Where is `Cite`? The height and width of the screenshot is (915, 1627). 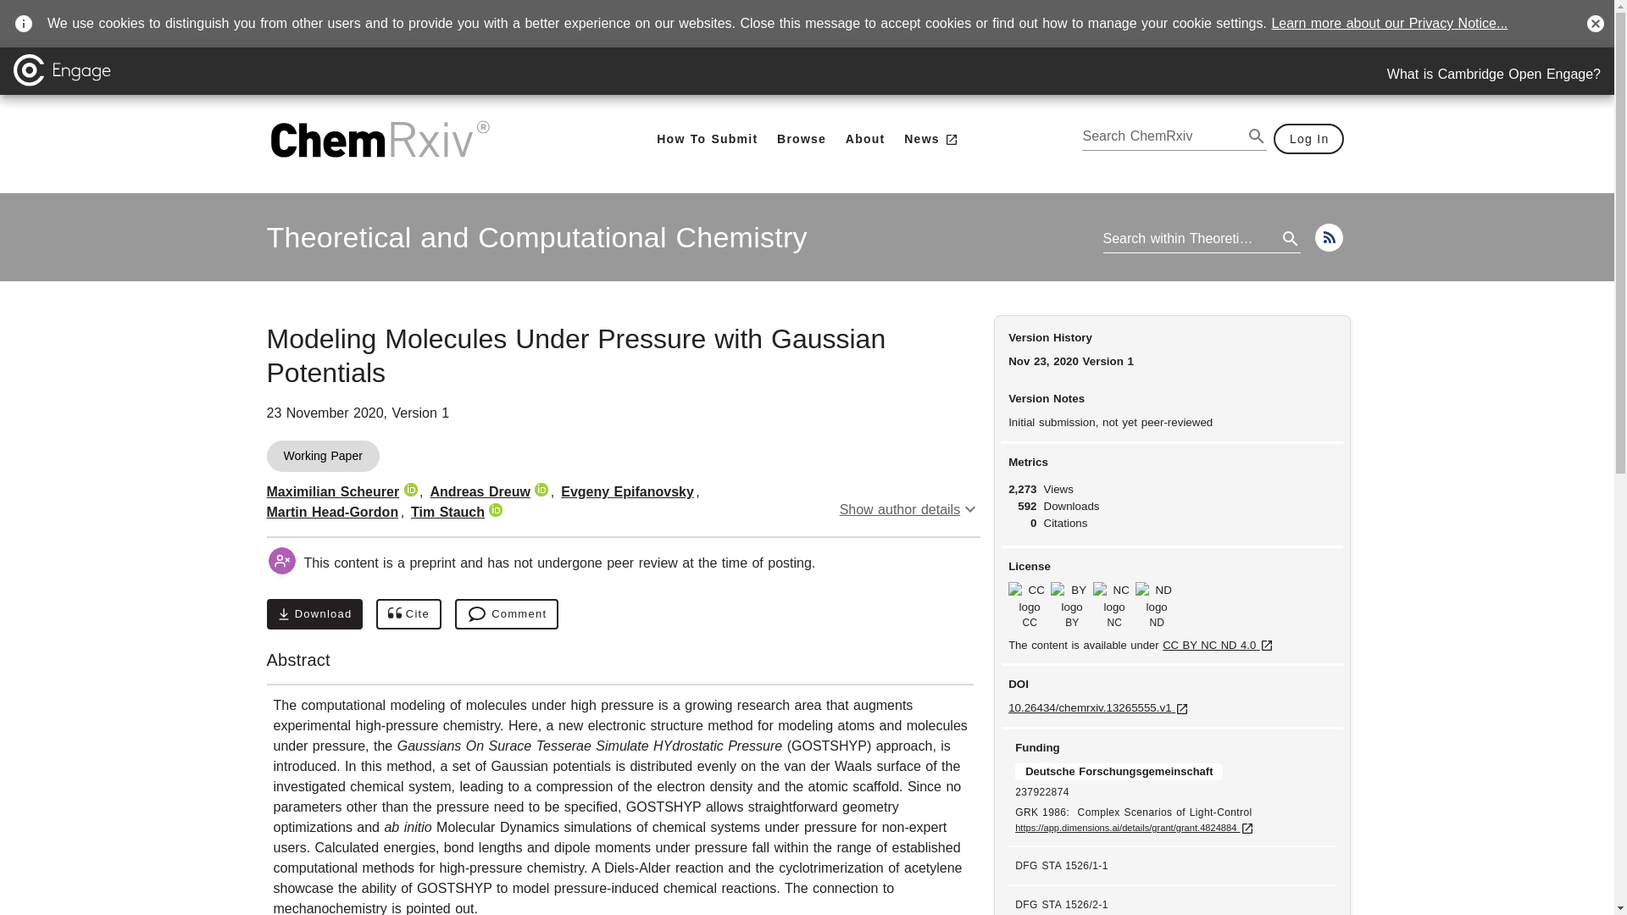
Cite is located at coordinates (536, 237).